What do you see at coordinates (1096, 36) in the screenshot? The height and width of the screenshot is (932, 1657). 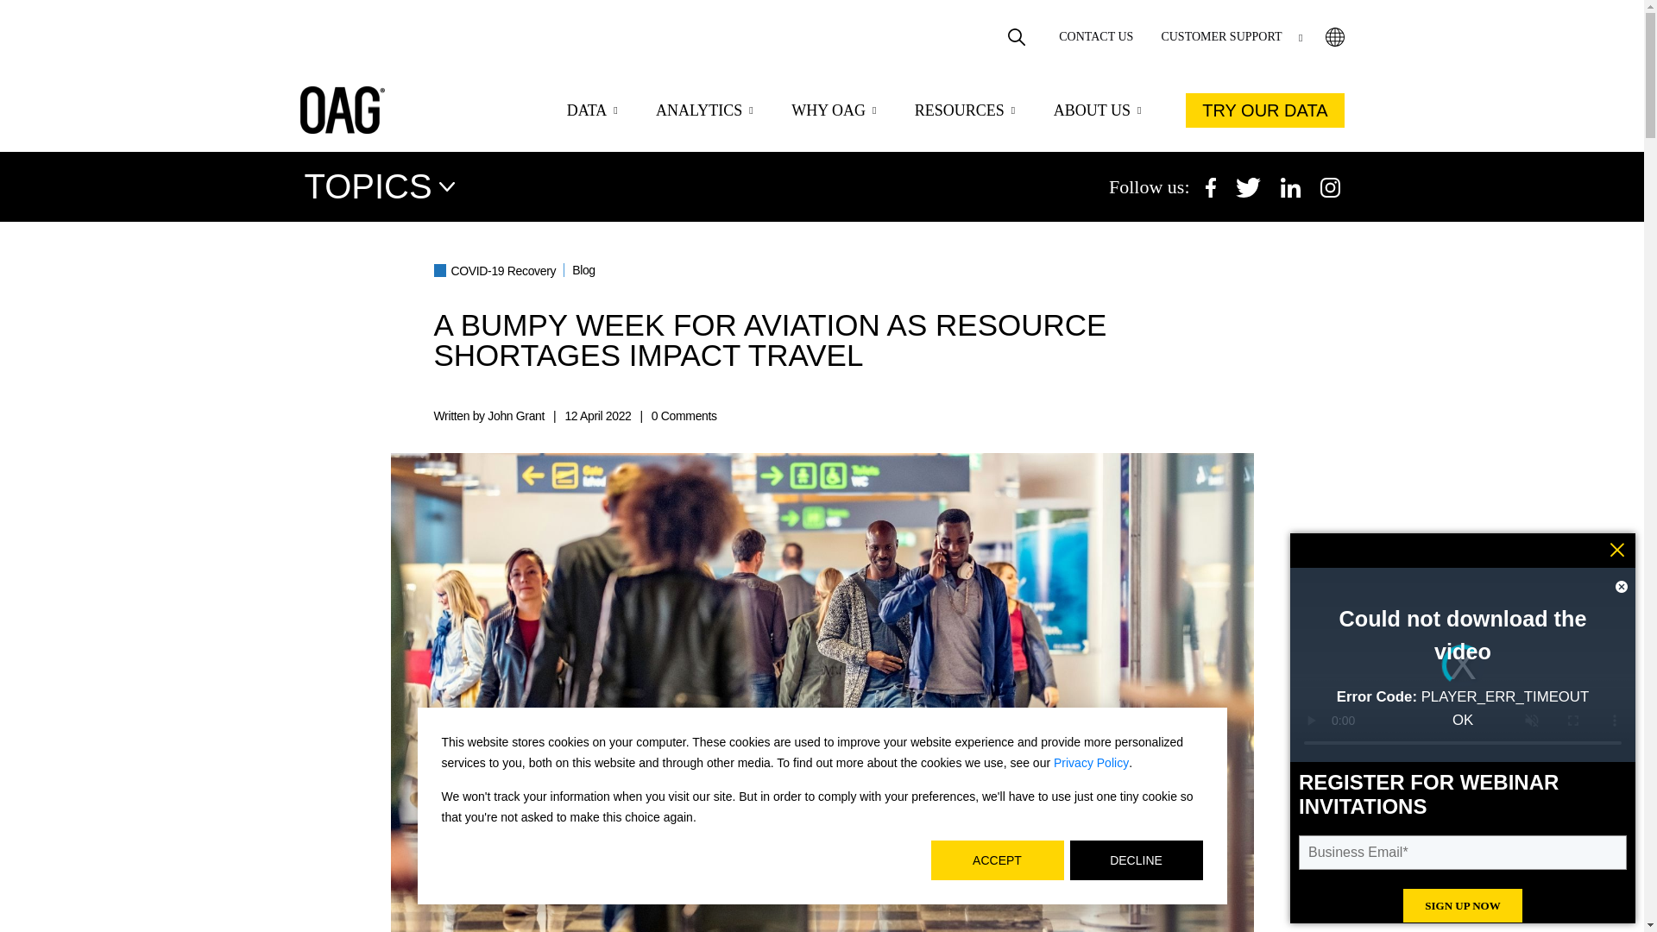 I see `CONTACT US` at bounding box center [1096, 36].